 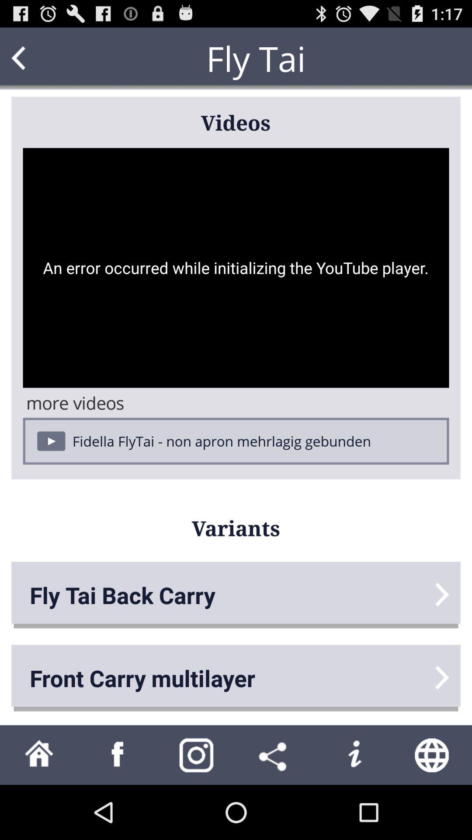 I want to click on visit the facebook page, so click(x=118, y=755).